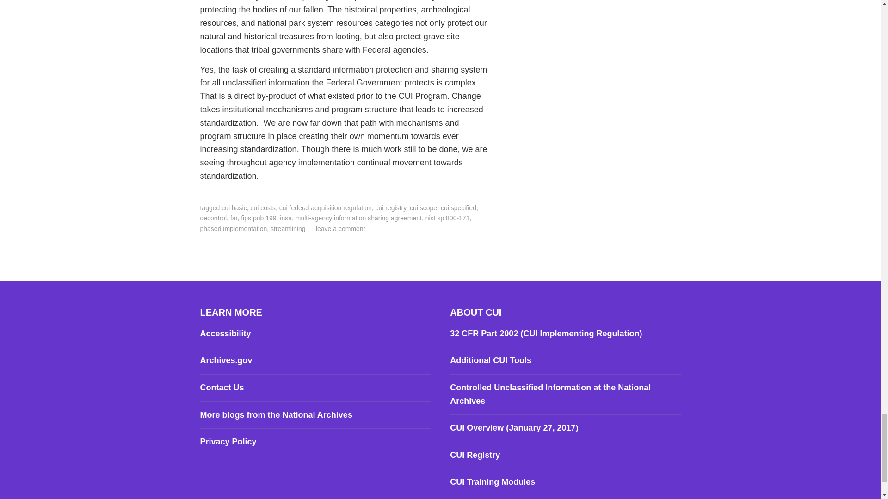 The image size is (888, 499). Describe the element at coordinates (391, 207) in the screenshot. I see `cui registry` at that location.